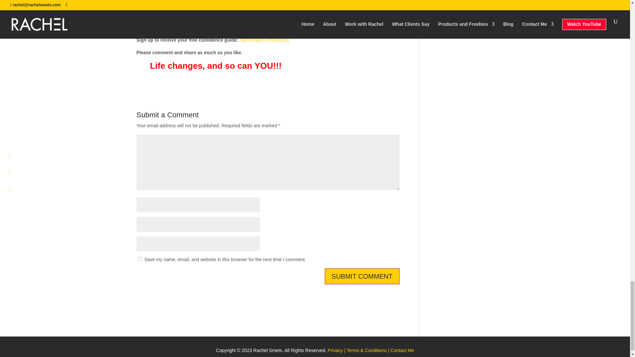 The width and height of the screenshot is (635, 357). What do you see at coordinates (140, 258) in the screenshot?
I see `yes` at bounding box center [140, 258].